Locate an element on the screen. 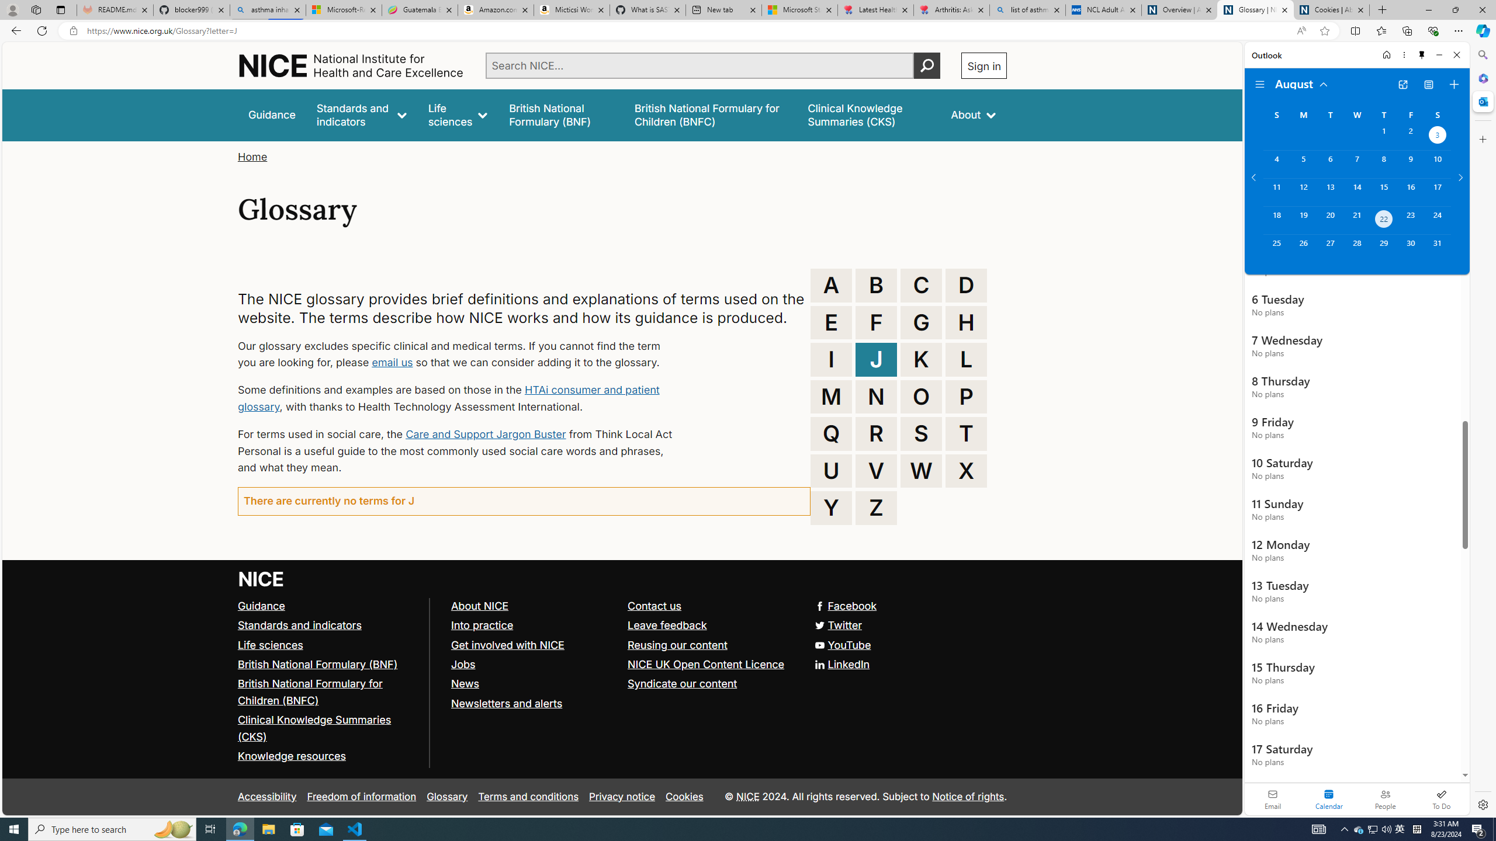 Image resolution: width=1496 pixels, height=841 pixels. Glossary | NICE is located at coordinates (1256, 10).